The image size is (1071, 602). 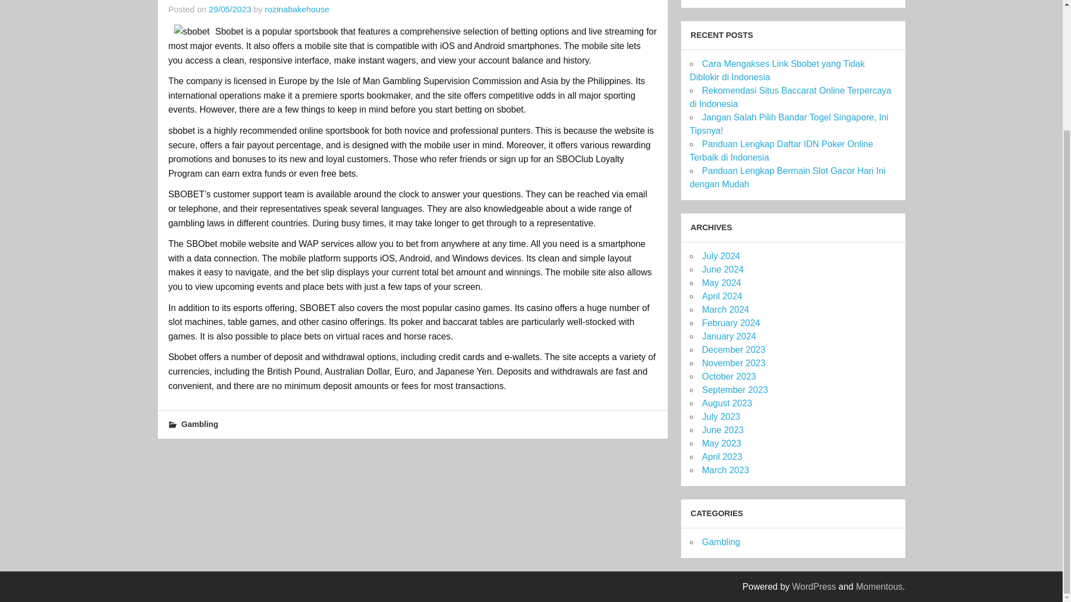 I want to click on Momentous WordPress Theme, so click(x=879, y=586).